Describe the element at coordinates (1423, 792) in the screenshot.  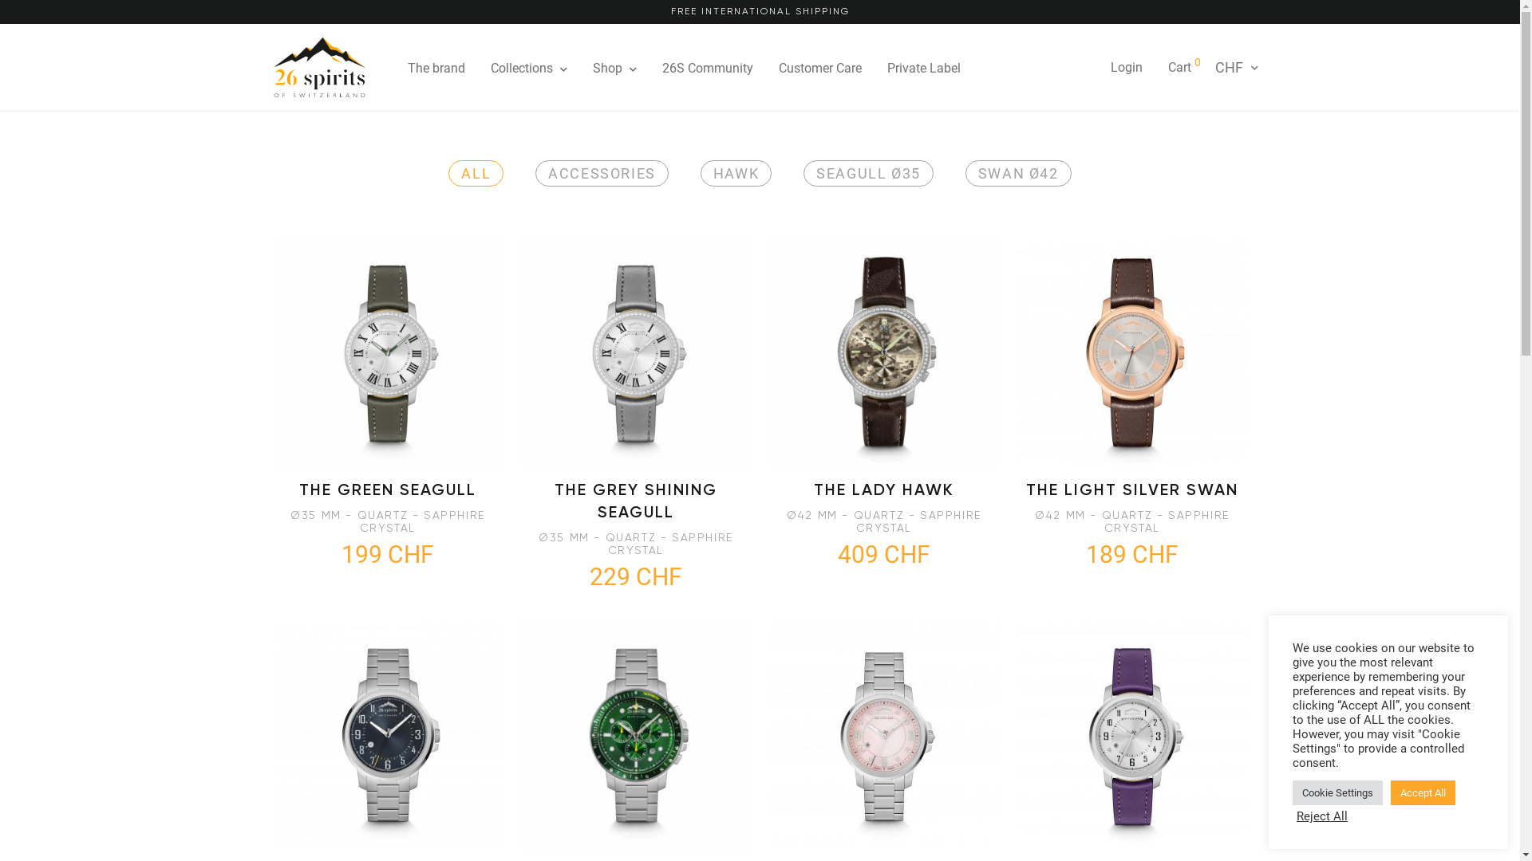
I see `Accept All` at that location.